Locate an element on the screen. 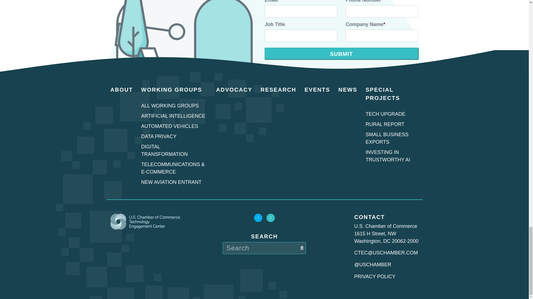 The height and width of the screenshot is (299, 533). Job Title is located at coordinates (301, 35).